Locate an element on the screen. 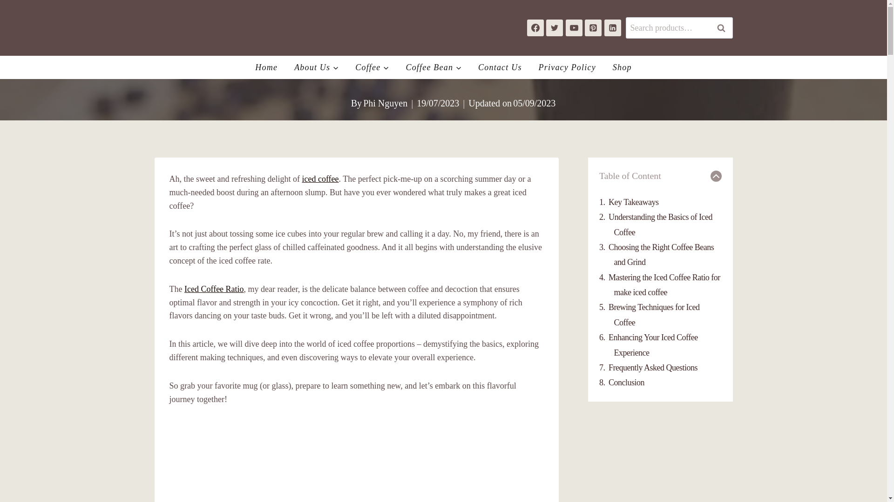  Search is located at coordinates (721, 27).